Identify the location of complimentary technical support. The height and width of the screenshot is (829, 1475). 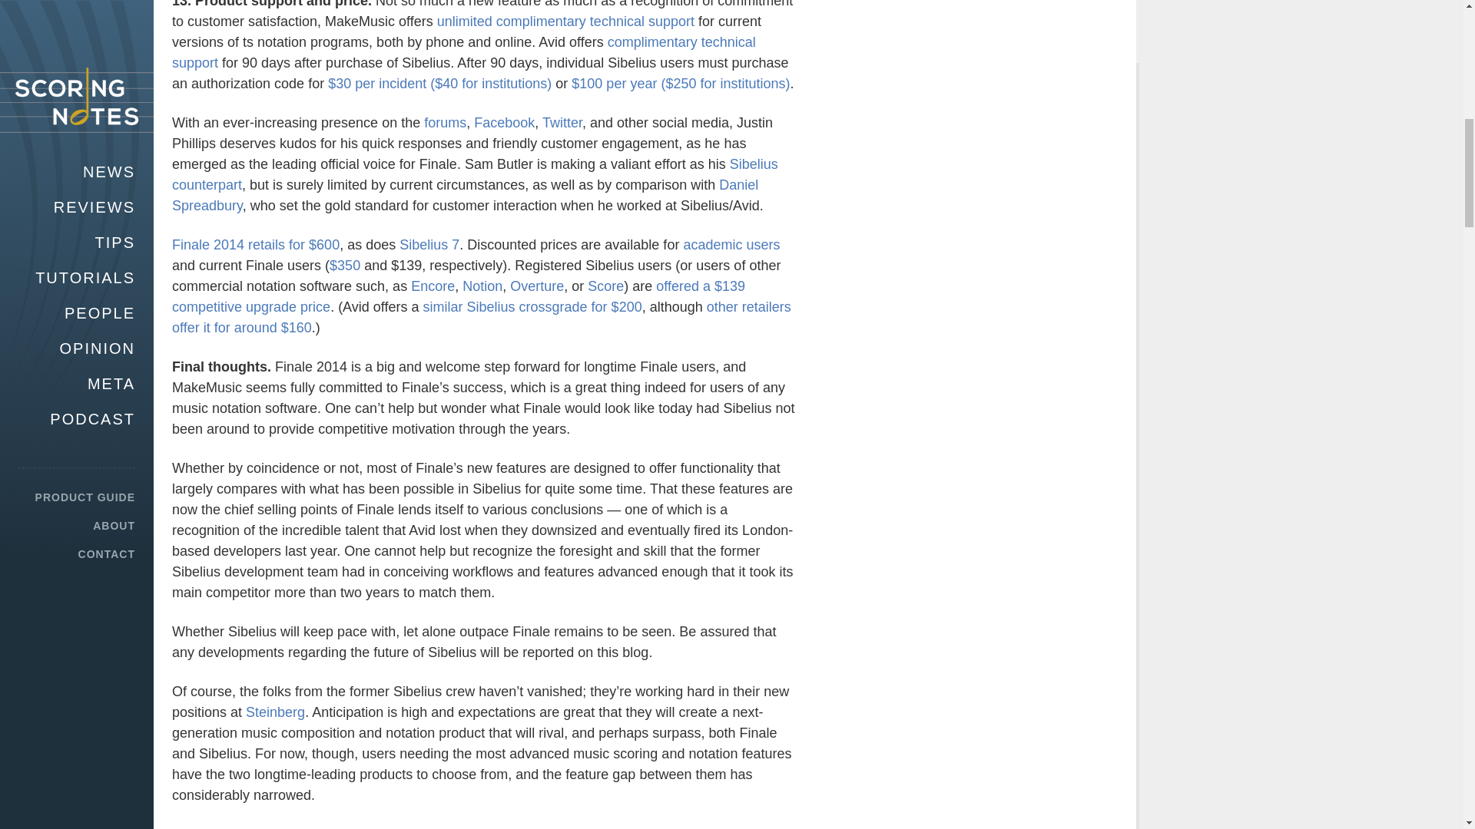
(464, 52).